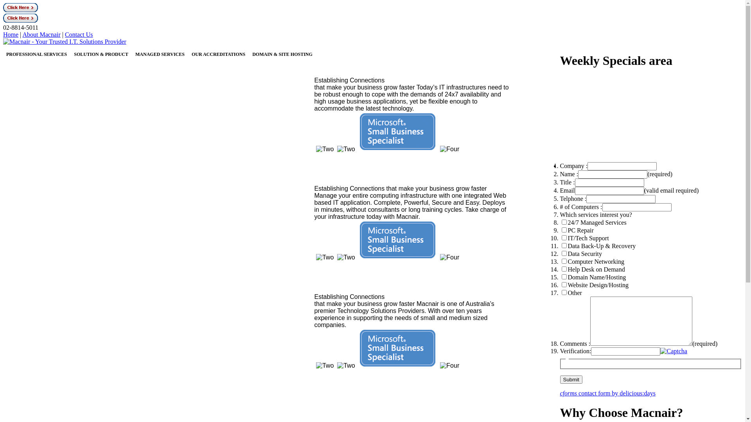 The width and height of the screenshot is (751, 422). I want to click on Contact Us, so click(79, 34).